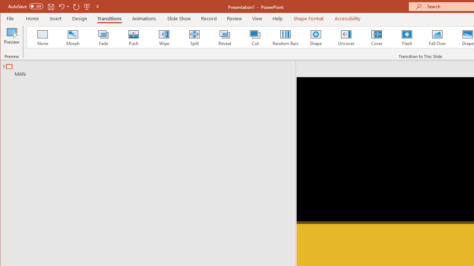  Describe the element at coordinates (25, 6) in the screenshot. I see `AutoSave` at that location.